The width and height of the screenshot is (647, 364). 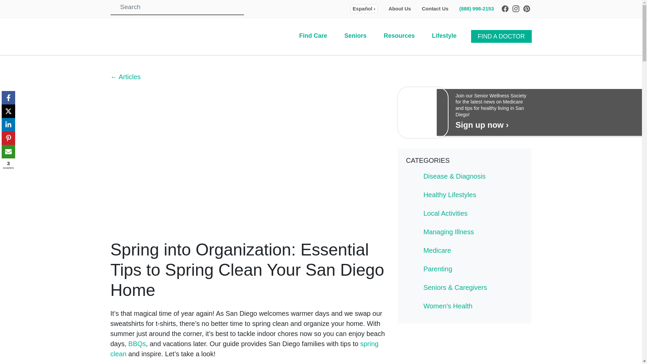 I want to click on Seniors, so click(x=355, y=36).